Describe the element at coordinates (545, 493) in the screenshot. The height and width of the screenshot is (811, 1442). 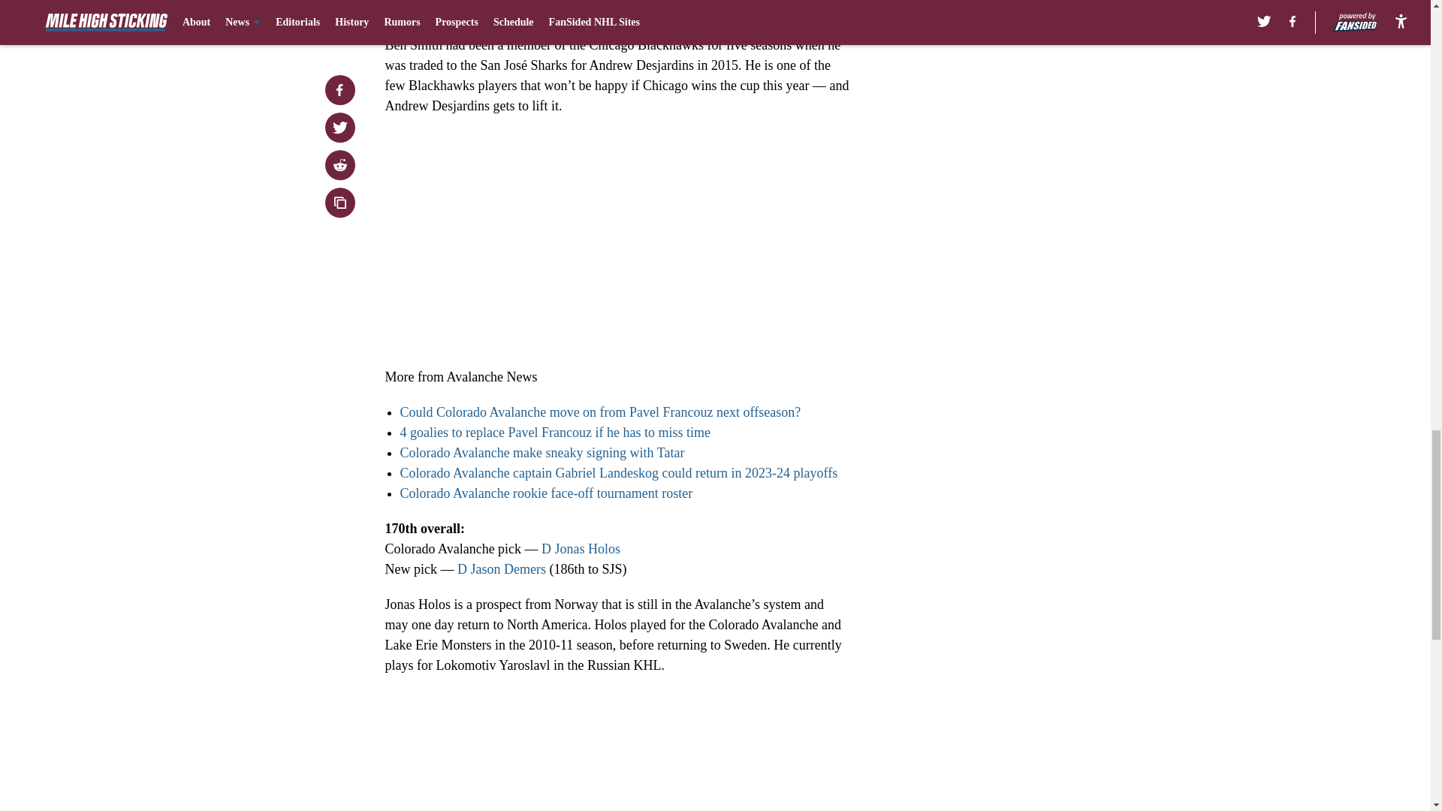
I see `Colorado Avalanche rookie face-off tournament roster` at that location.